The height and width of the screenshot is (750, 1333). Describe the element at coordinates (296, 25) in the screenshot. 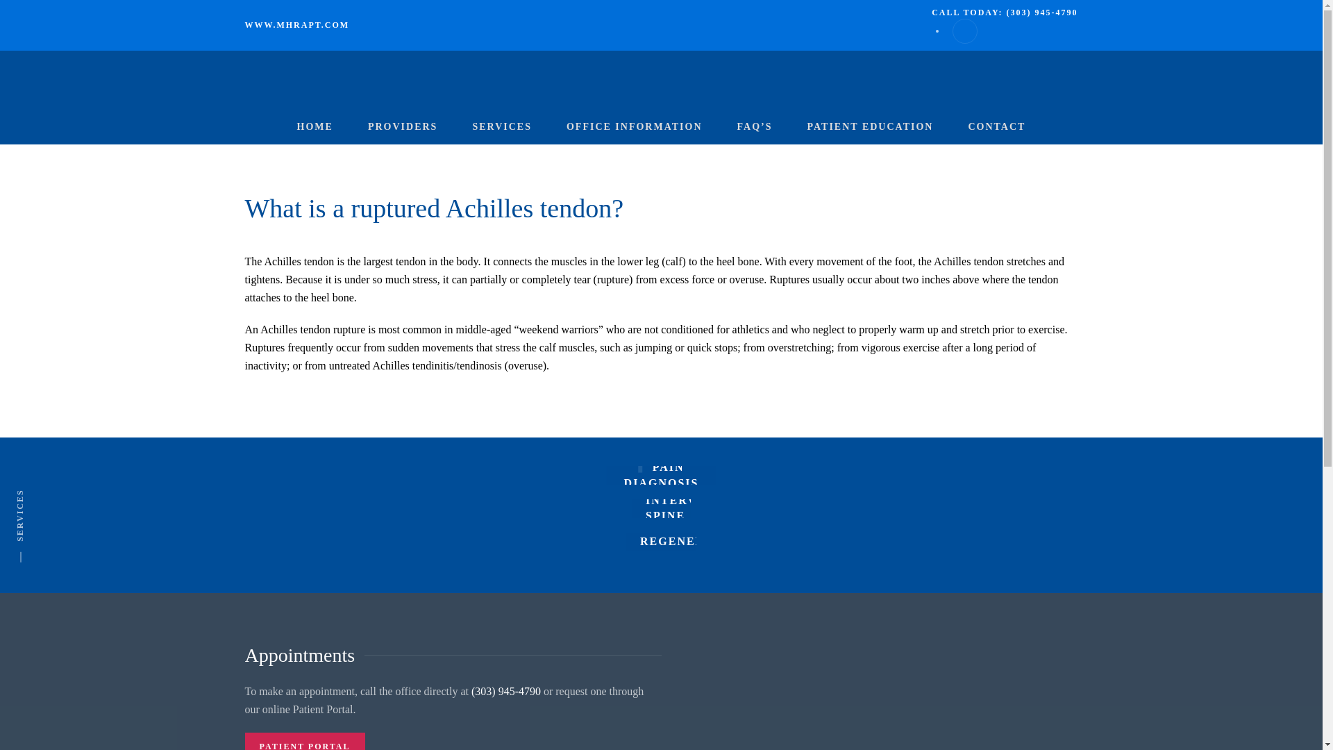

I see `Visit Mile High Regenertive and Pain Therapy - Lakewood, CO` at that location.